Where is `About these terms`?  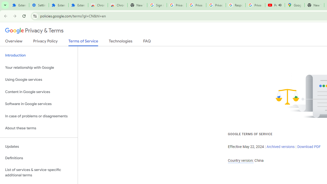 About these terms is located at coordinates (39, 128).